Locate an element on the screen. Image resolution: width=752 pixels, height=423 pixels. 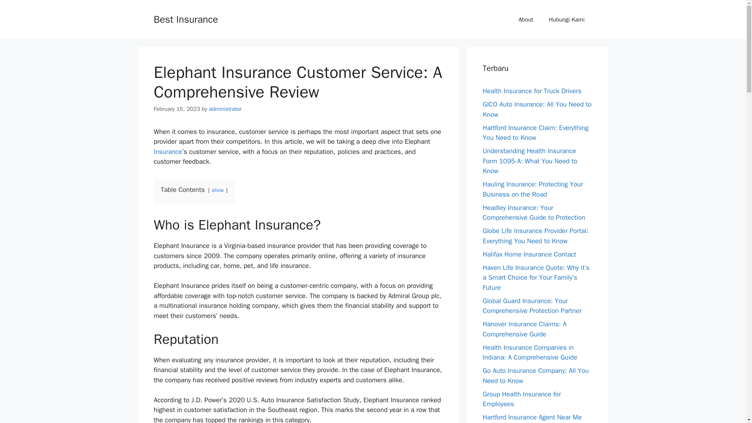
Hubungi Kami is located at coordinates (566, 20).